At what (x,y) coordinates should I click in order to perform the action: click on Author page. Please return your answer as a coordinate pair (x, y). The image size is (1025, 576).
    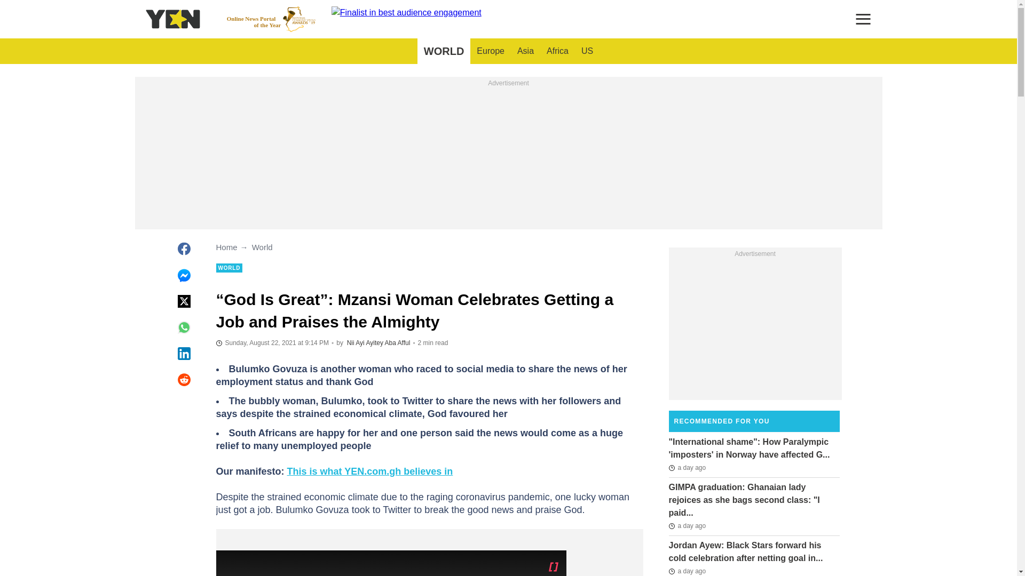
    Looking at the image, I should click on (398, 343).